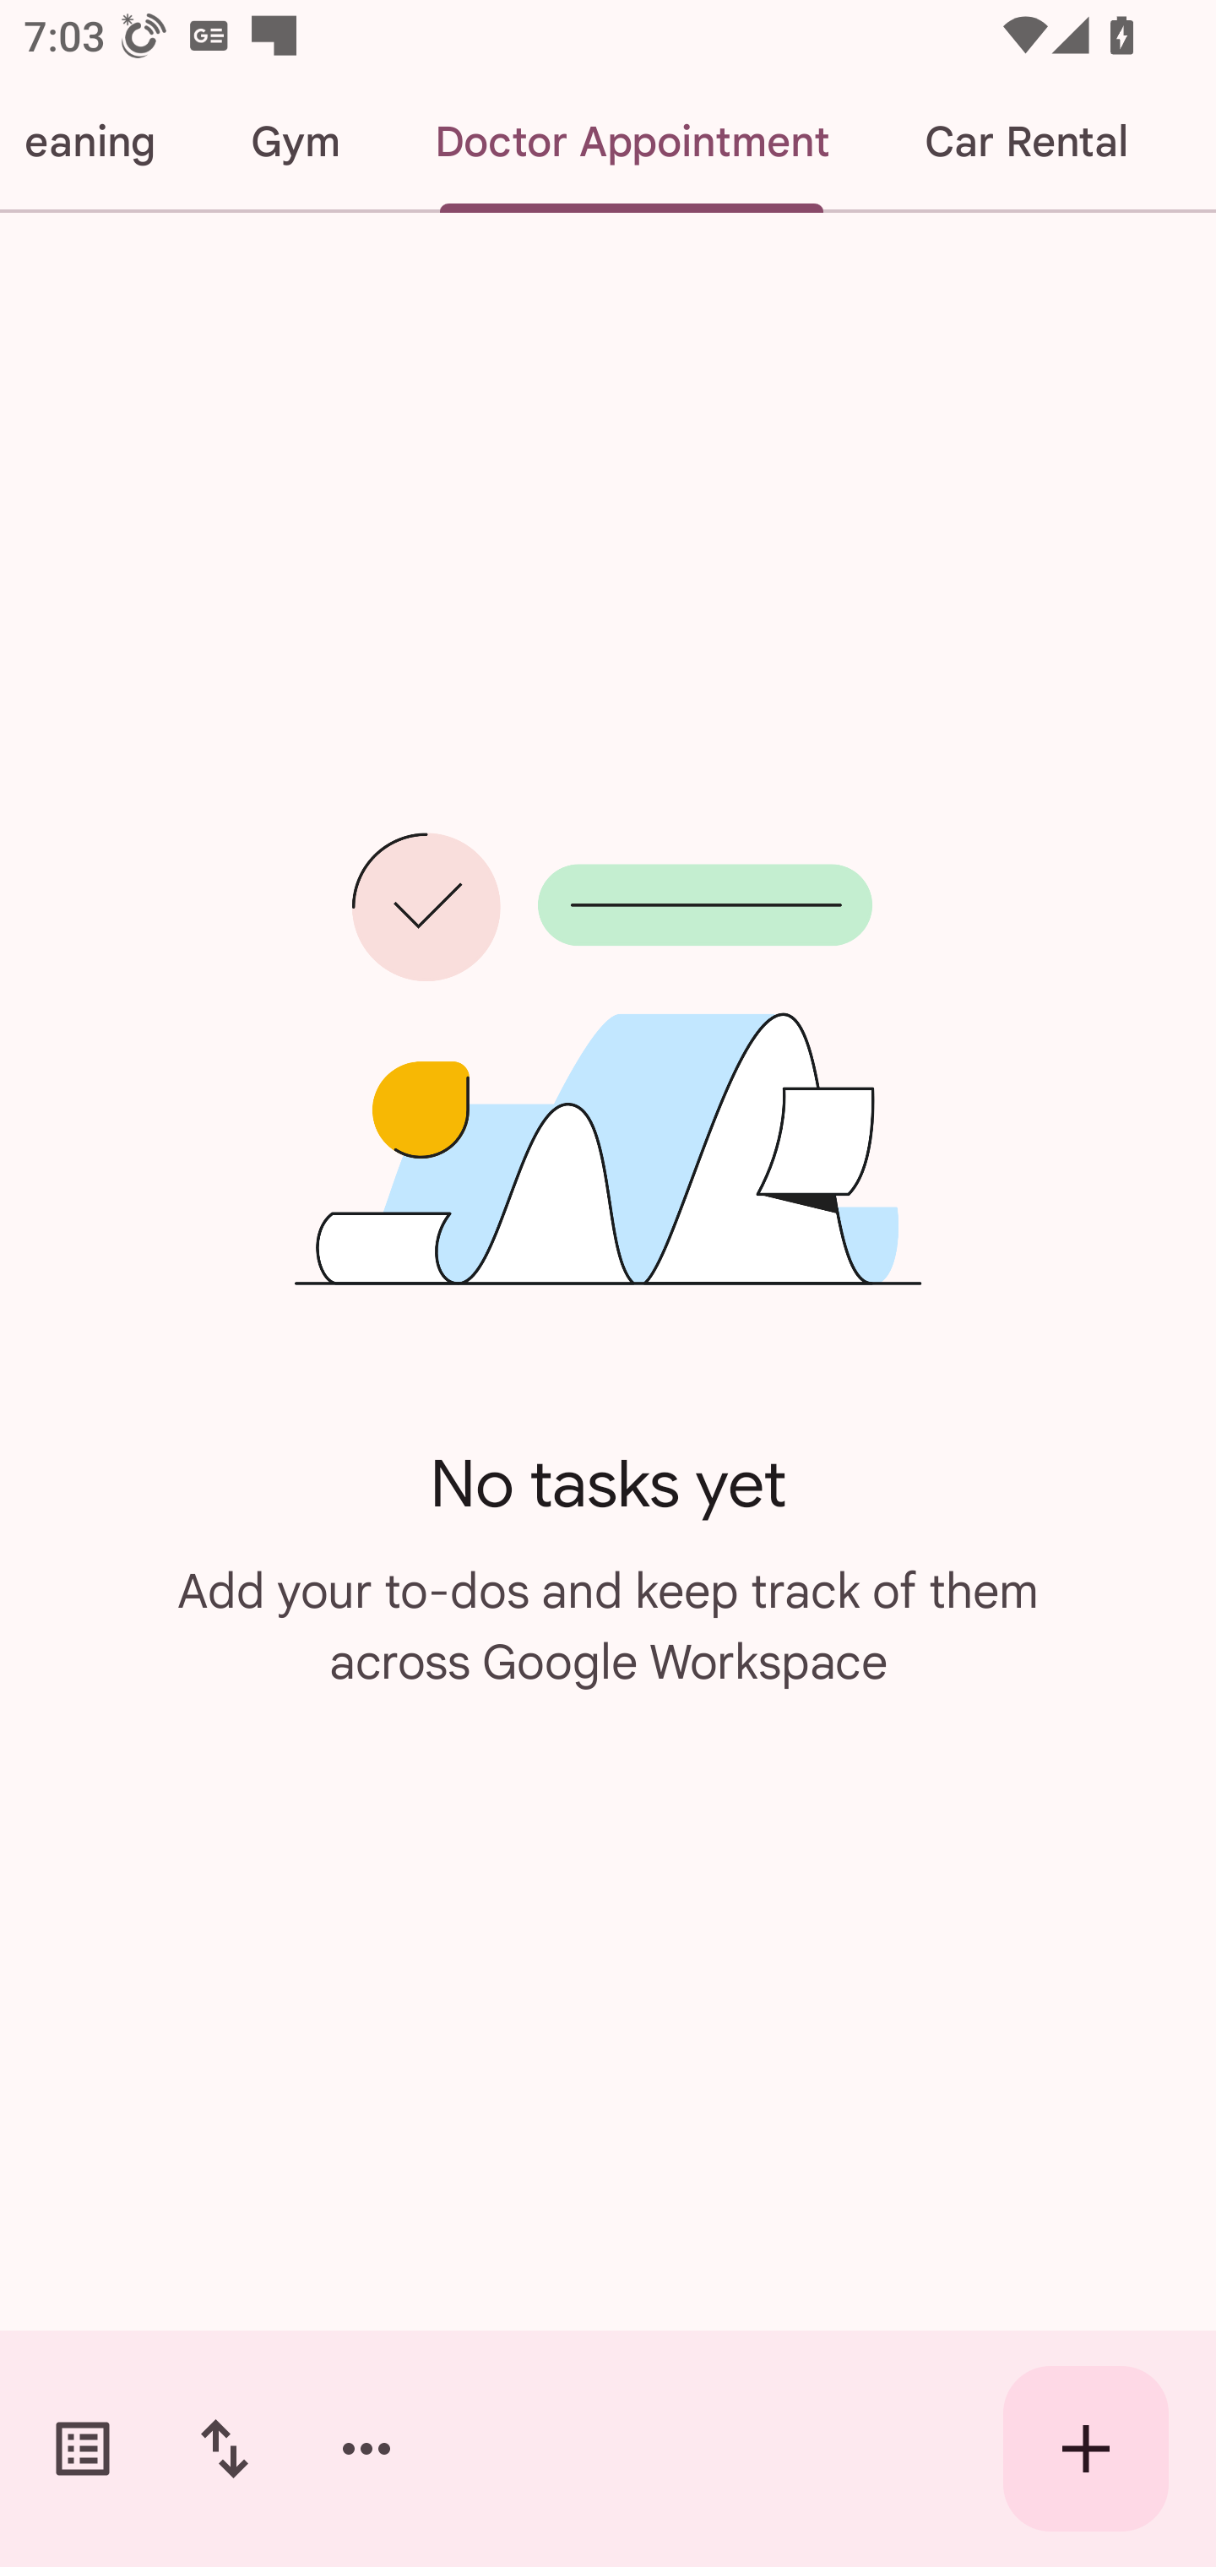 This screenshot has height=2567, width=1216. What do you see at coordinates (224, 2449) in the screenshot?
I see `Change sort order` at bounding box center [224, 2449].